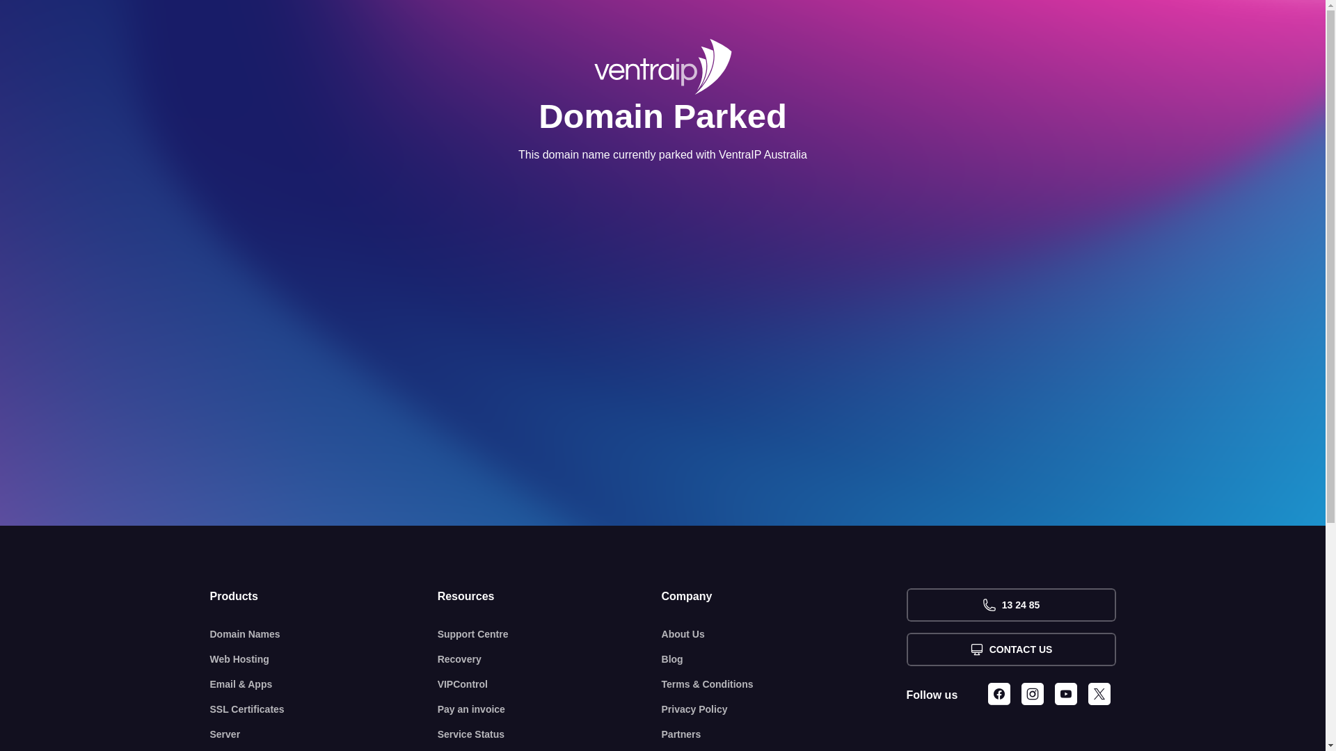 The height and width of the screenshot is (751, 1336). Describe the element at coordinates (784, 709) in the screenshot. I see `Privacy Policy` at that location.